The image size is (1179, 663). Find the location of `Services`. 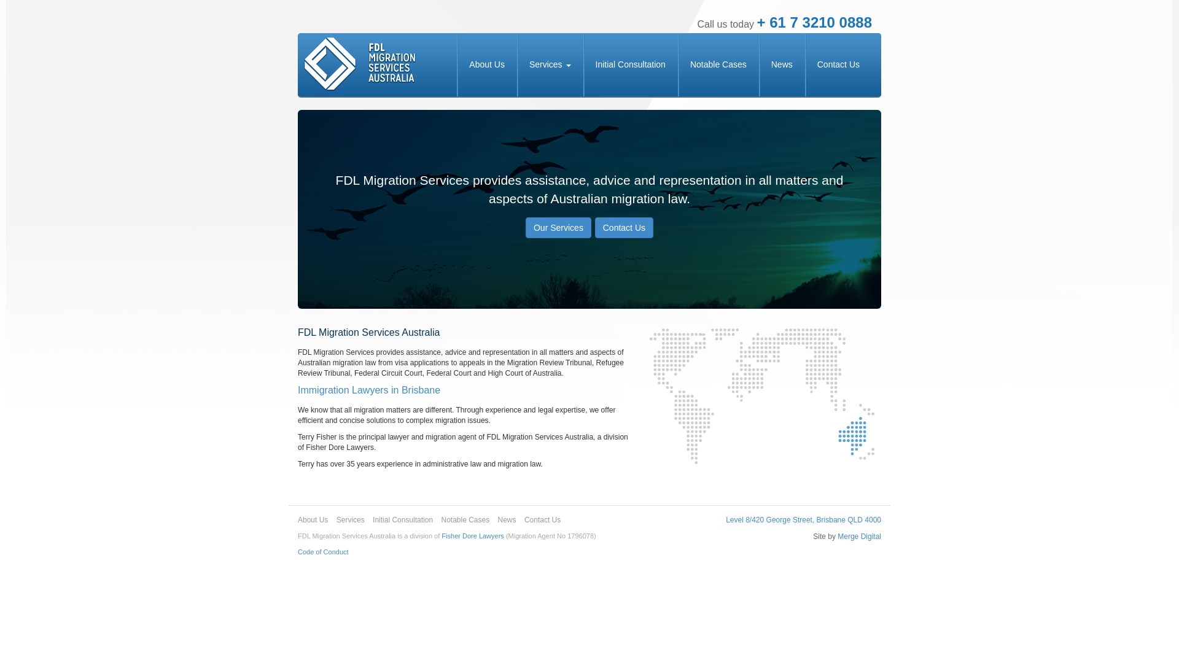

Services is located at coordinates (351, 520).